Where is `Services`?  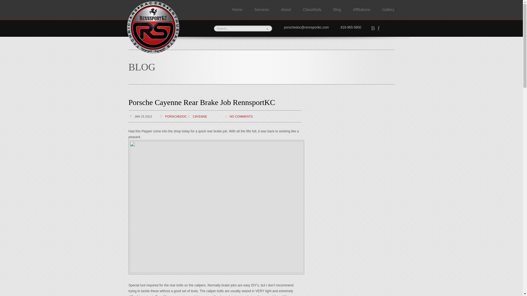 Services is located at coordinates (261, 10).